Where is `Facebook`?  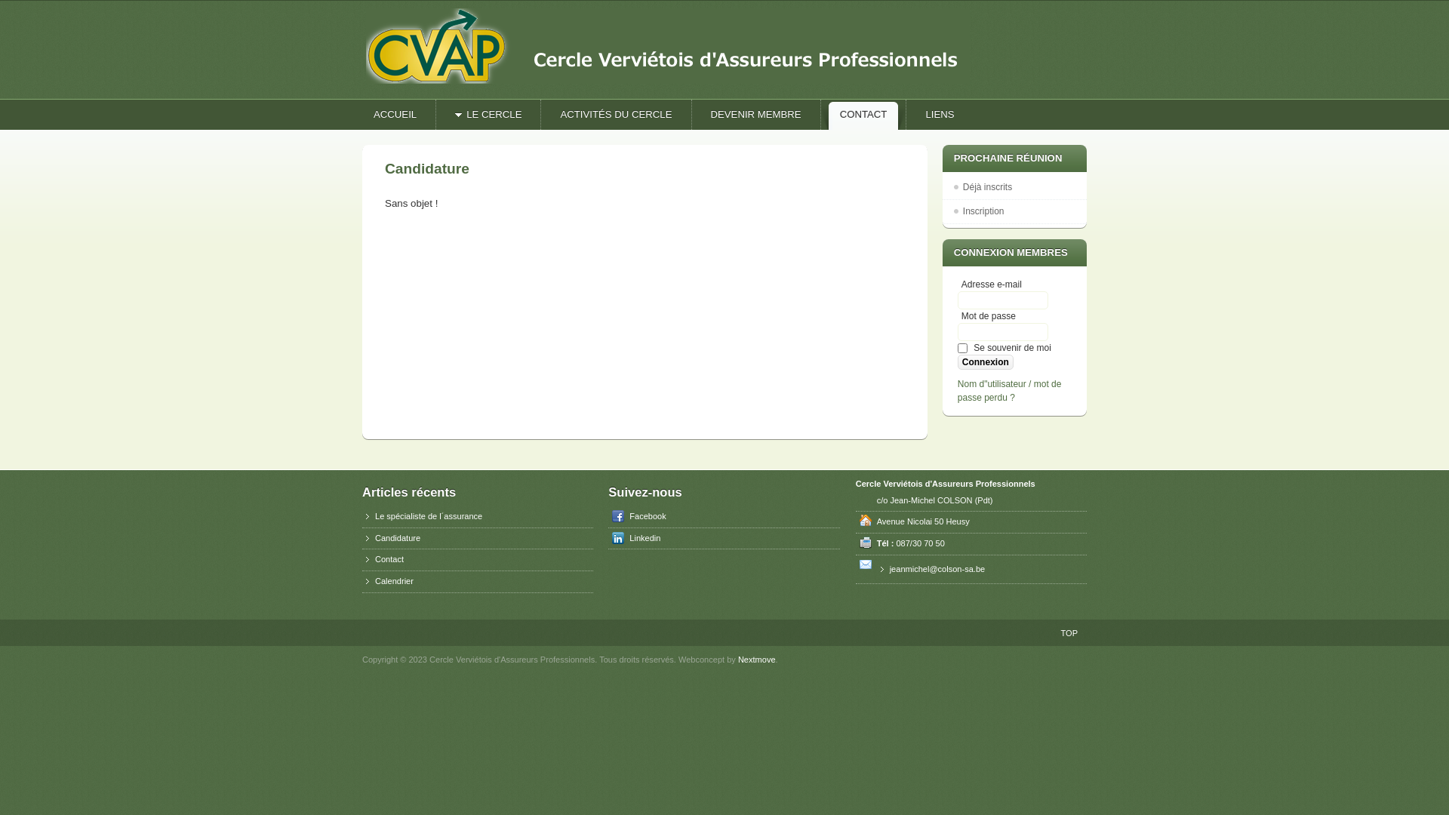
Facebook is located at coordinates (724, 517).